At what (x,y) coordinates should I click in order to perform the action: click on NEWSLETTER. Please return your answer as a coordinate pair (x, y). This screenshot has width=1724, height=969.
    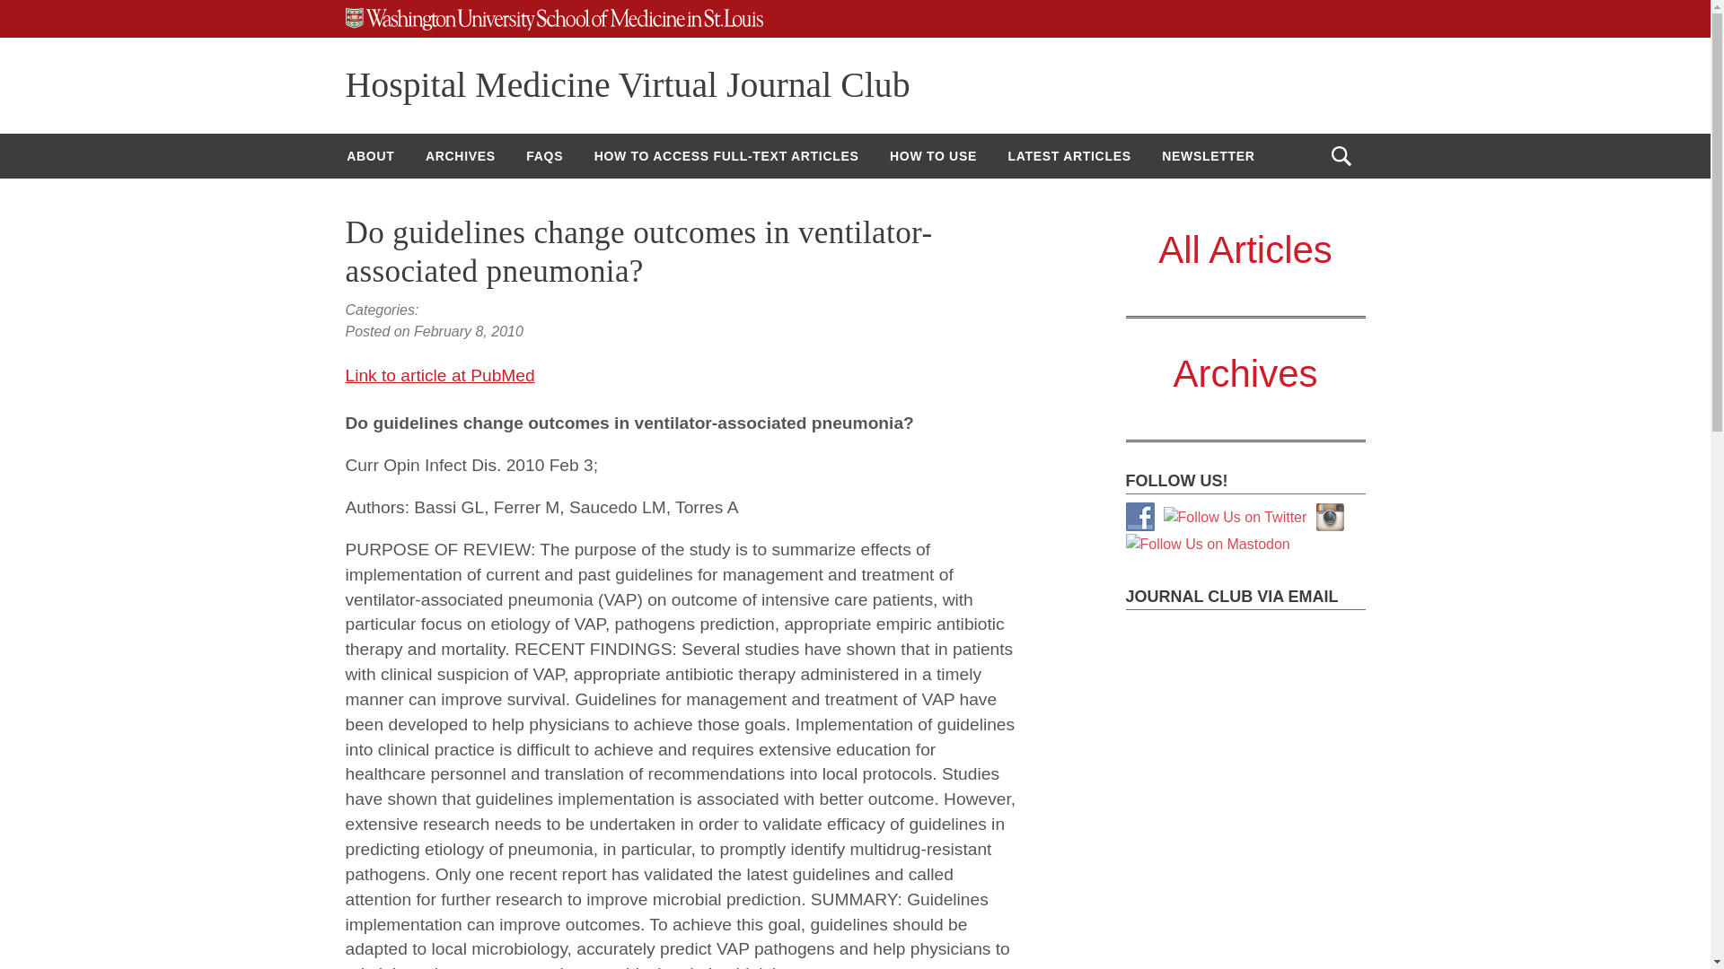
    Looking at the image, I should click on (1207, 156).